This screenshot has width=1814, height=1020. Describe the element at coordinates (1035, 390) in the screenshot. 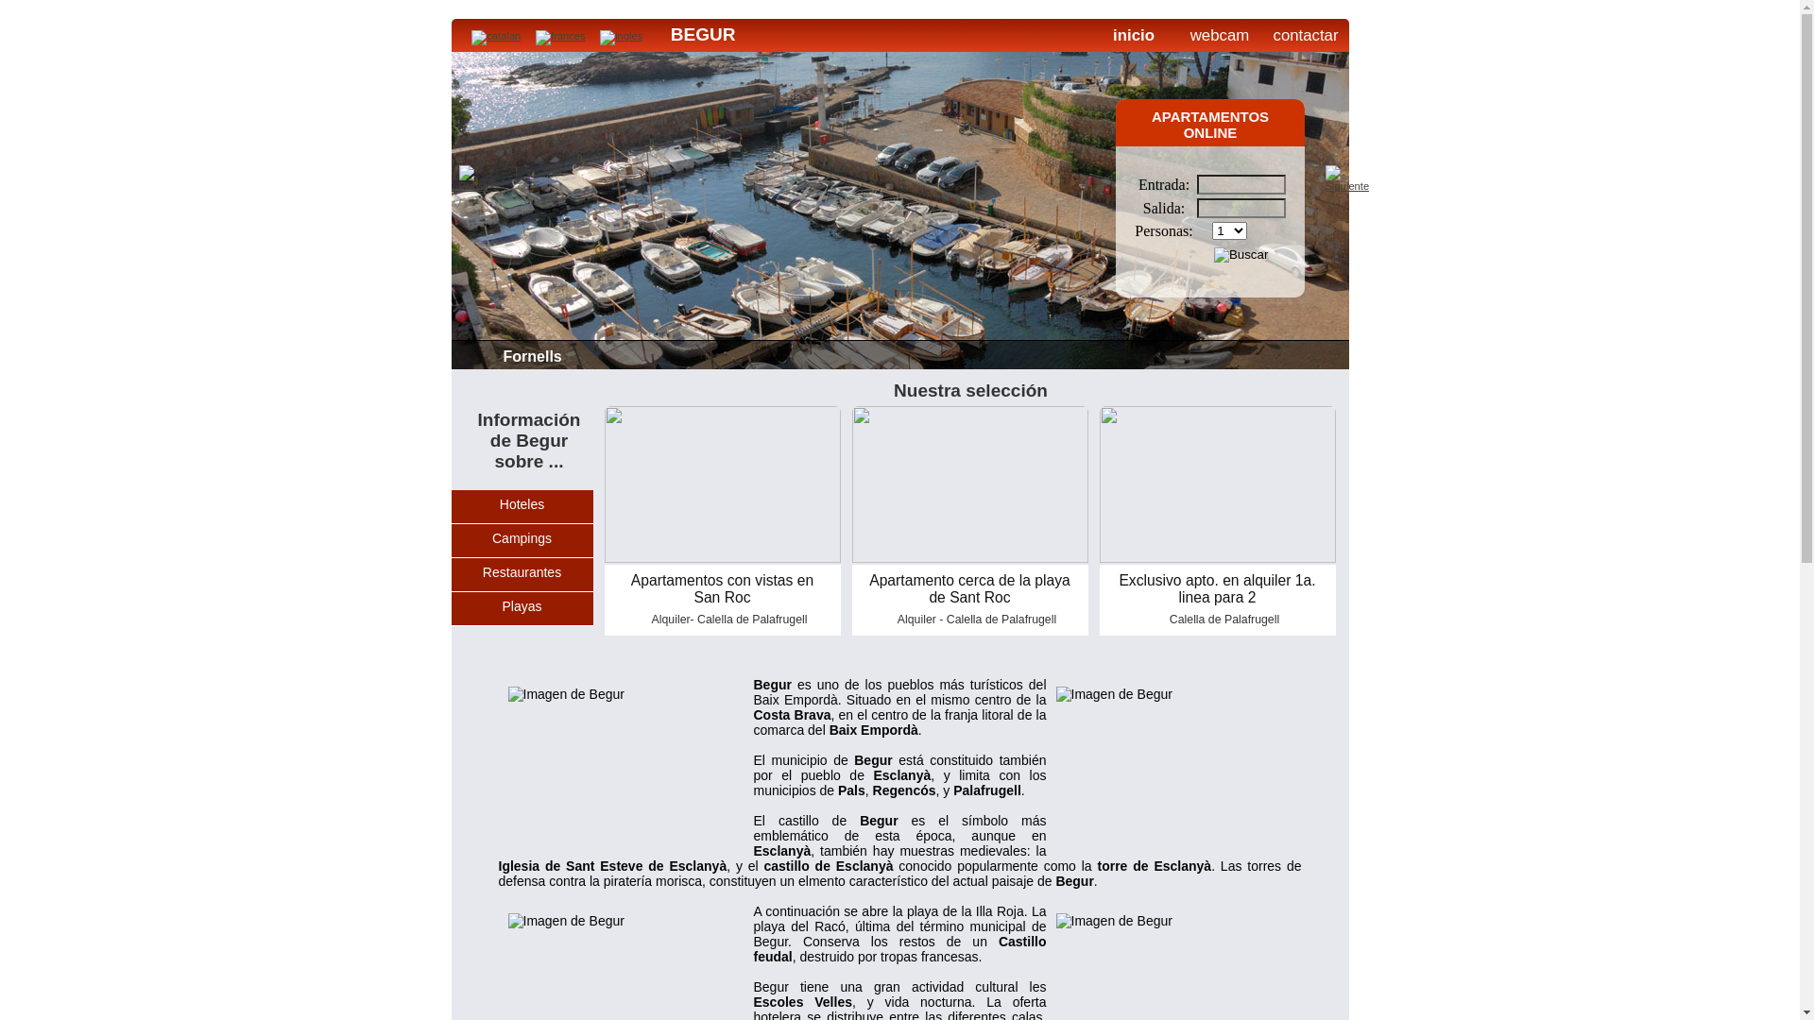

I see `4` at that location.